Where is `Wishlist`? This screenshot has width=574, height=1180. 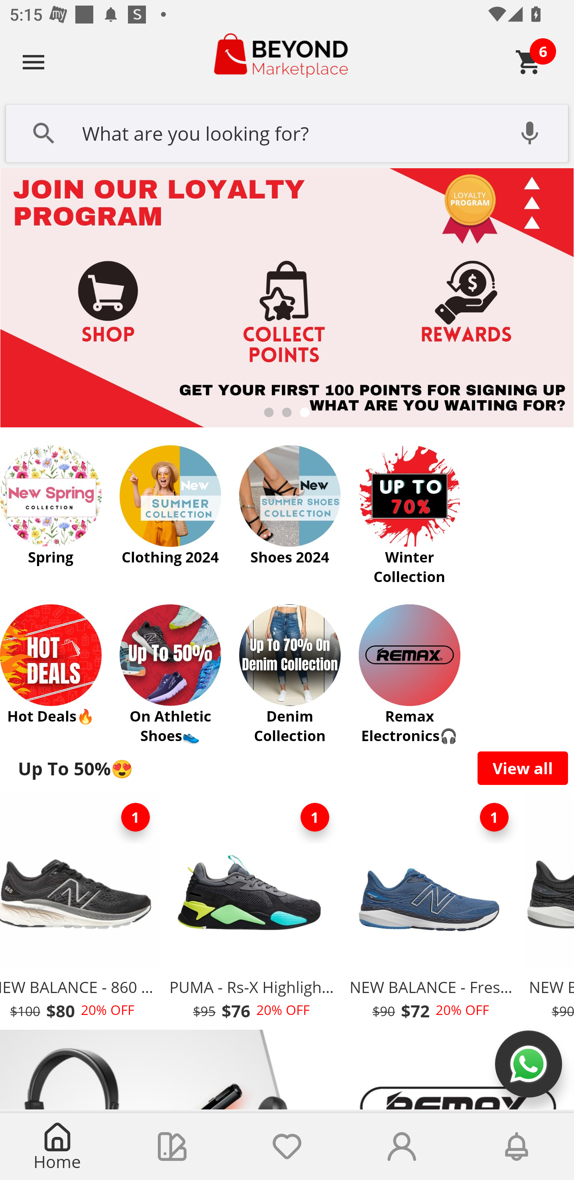 Wishlist is located at coordinates (287, 1147).